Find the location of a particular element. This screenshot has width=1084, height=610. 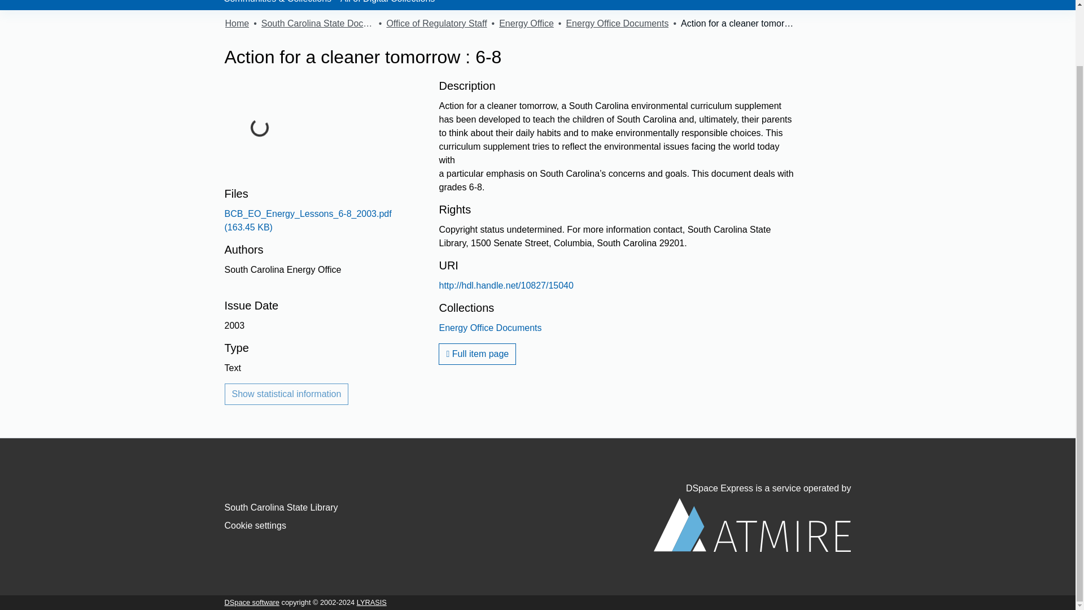

South Carolina State Library is located at coordinates (281, 507).